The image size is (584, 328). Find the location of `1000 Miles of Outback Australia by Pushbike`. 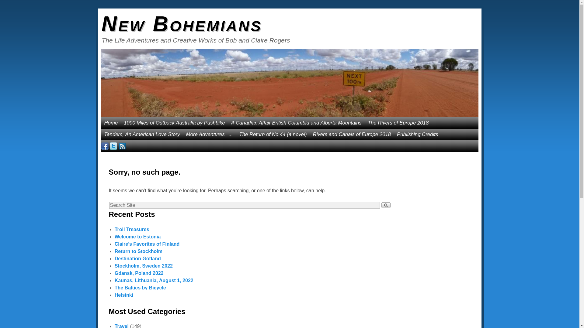

1000 Miles of Outback Australia by Pushbike is located at coordinates (174, 123).